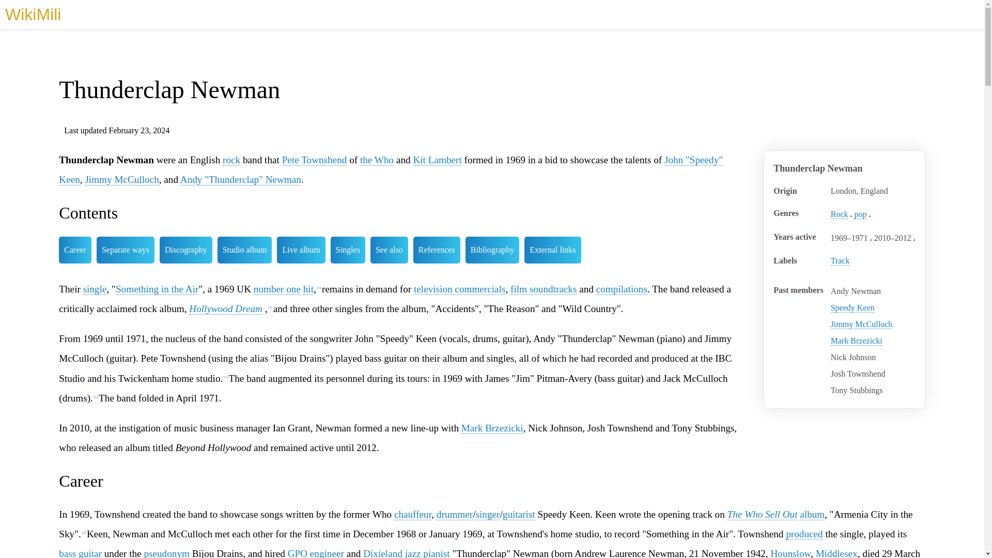 The height and width of the screenshot is (558, 992). Describe the element at coordinates (277, 289) in the screenshot. I see `Chart-topper` at that location.